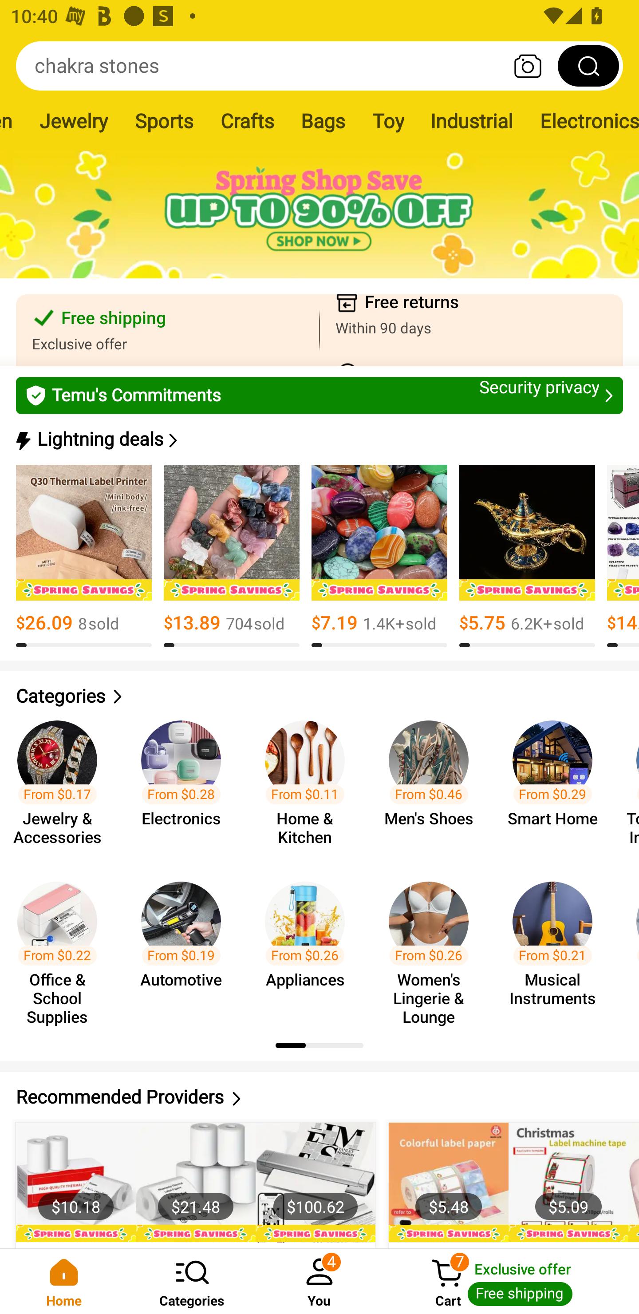 This screenshot has width=639, height=1314. Describe the element at coordinates (247, 121) in the screenshot. I see `Crafts` at that location.